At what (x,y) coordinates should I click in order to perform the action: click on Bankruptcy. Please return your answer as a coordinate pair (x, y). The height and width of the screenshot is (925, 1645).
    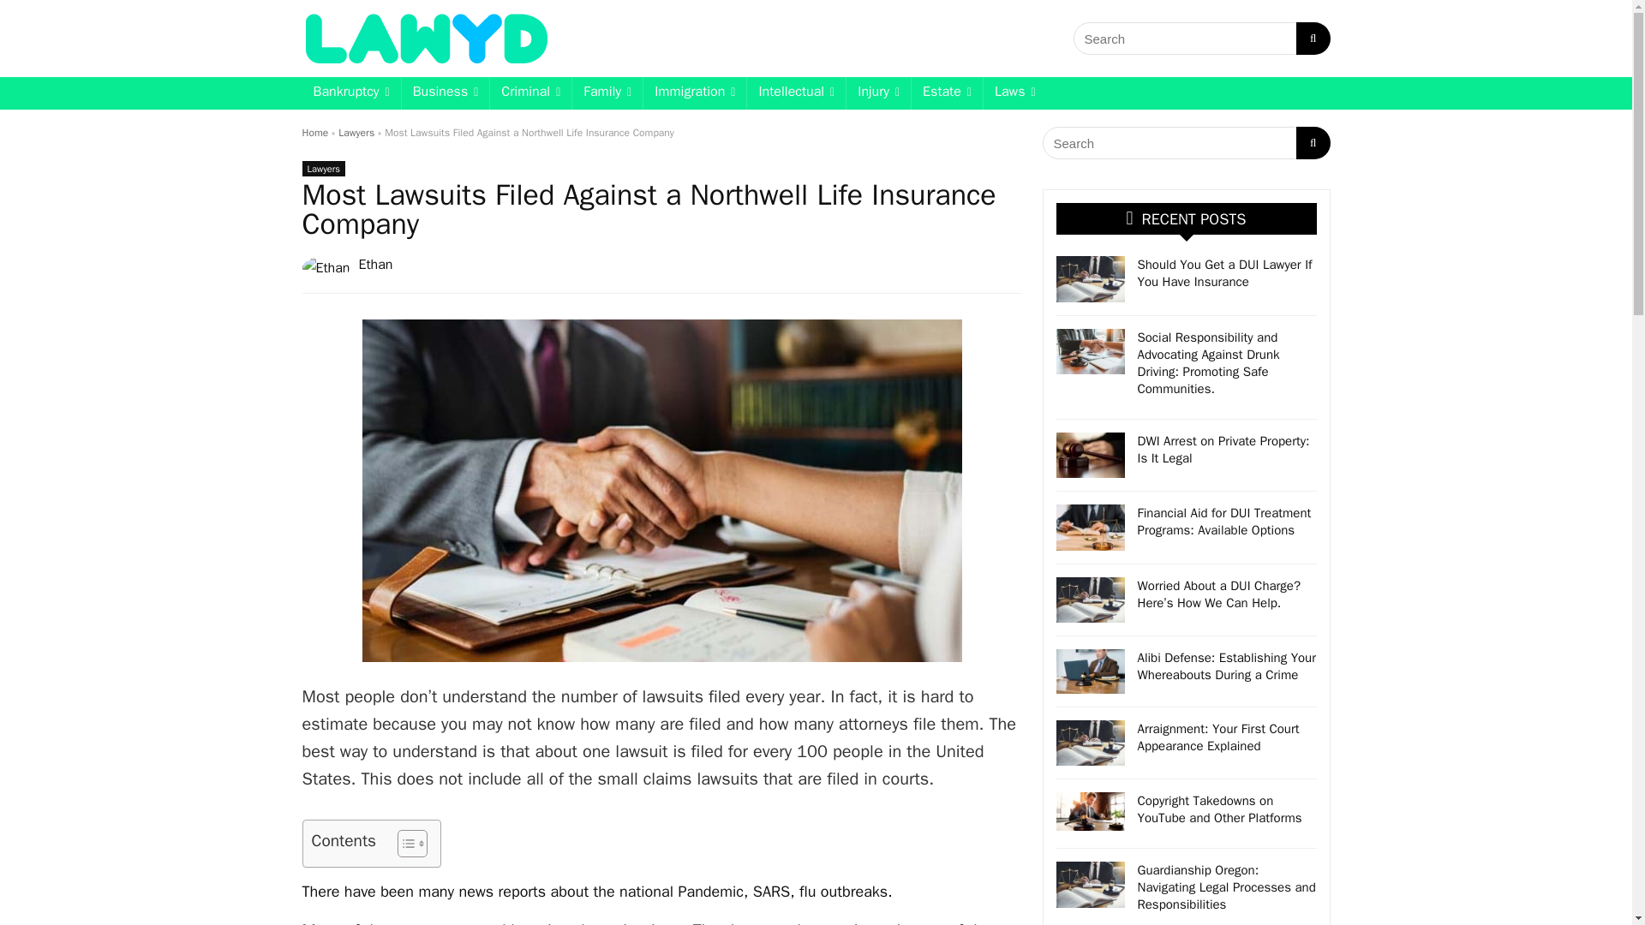
    Looking at the image, I should click on (350, 92).